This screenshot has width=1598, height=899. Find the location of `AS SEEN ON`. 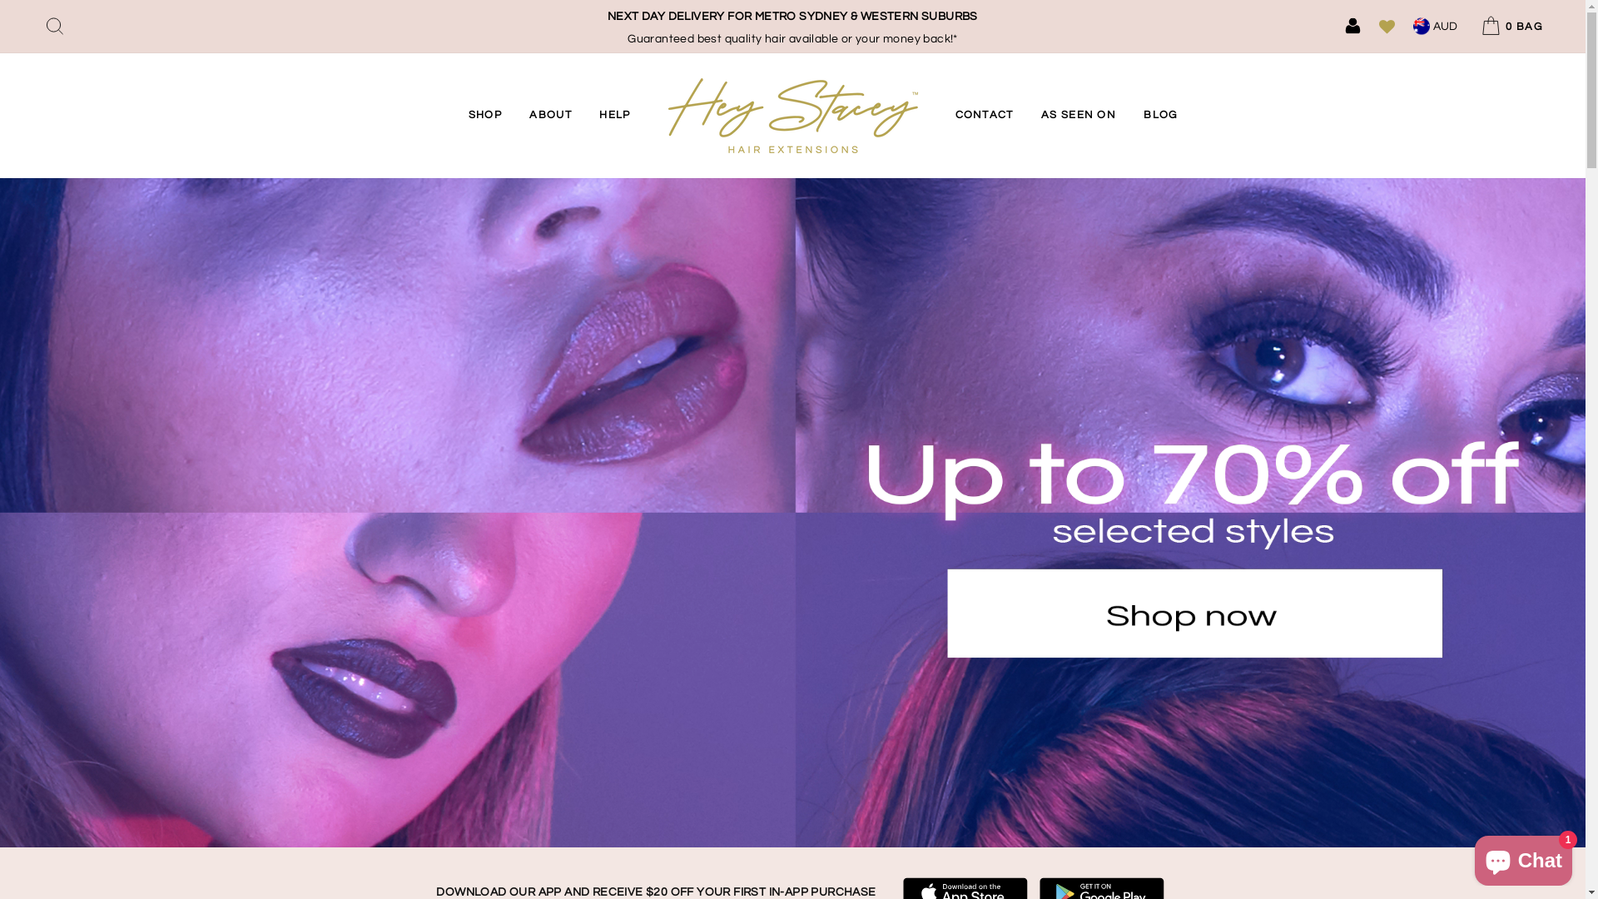

AS SEEN ON is located at coordinates (1079, 116).